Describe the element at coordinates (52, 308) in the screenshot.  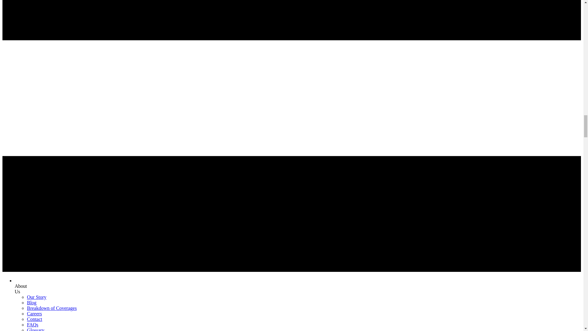
I see `Breakdown of Coverages` at that location.